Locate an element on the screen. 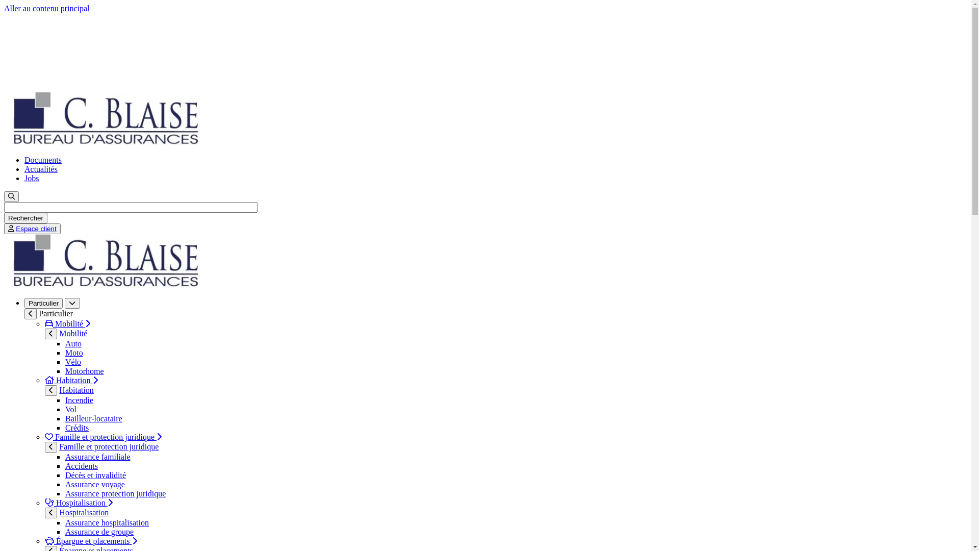  Assurance hospitalisation is located at coordinates (107, 522).